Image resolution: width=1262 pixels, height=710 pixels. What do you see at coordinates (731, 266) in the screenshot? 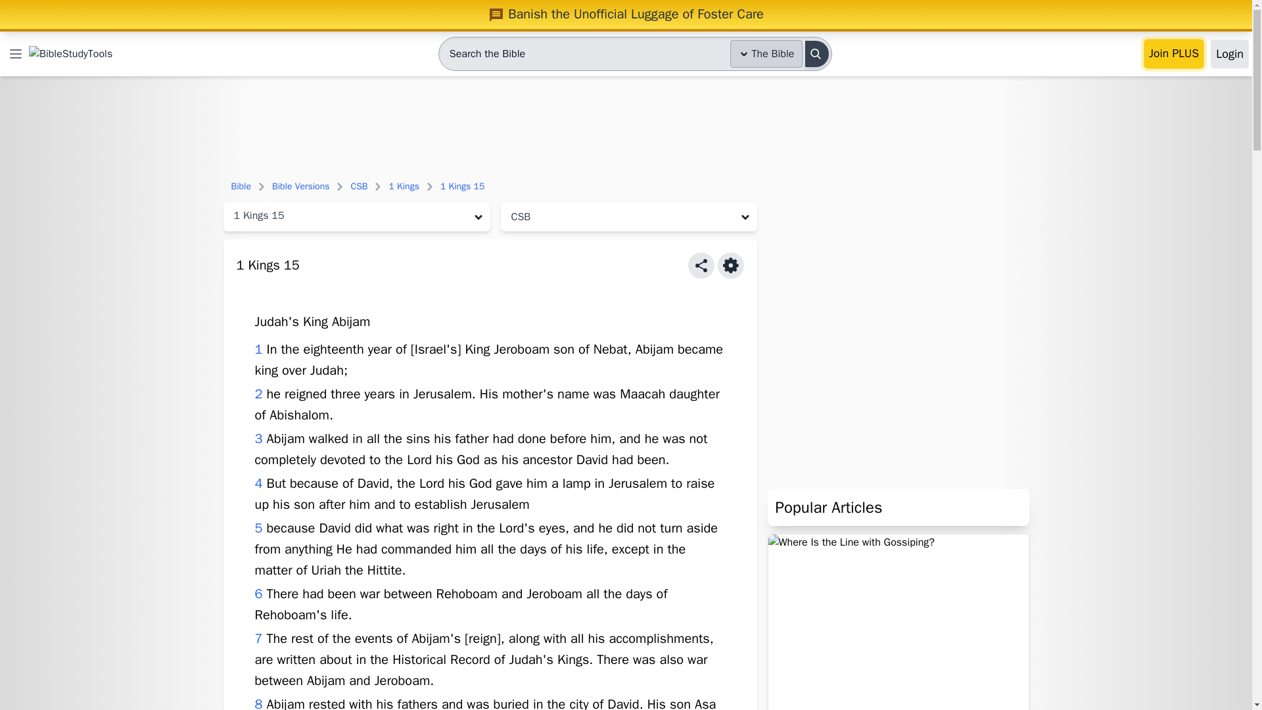
I see `Scripture Settings` at bounding box center [731, 266].